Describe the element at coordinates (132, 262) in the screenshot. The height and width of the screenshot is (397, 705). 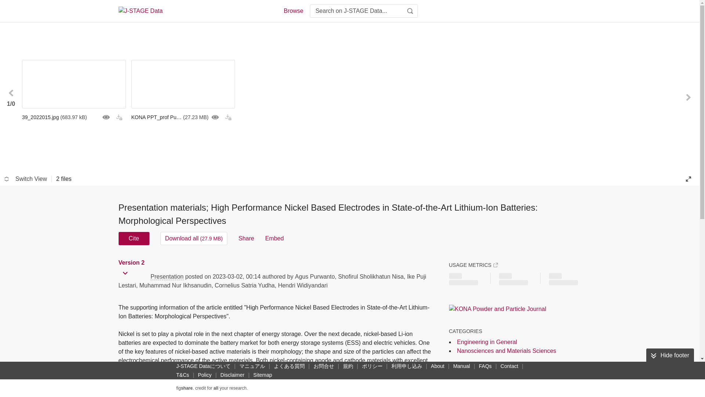
I see `Version 2` at that location.